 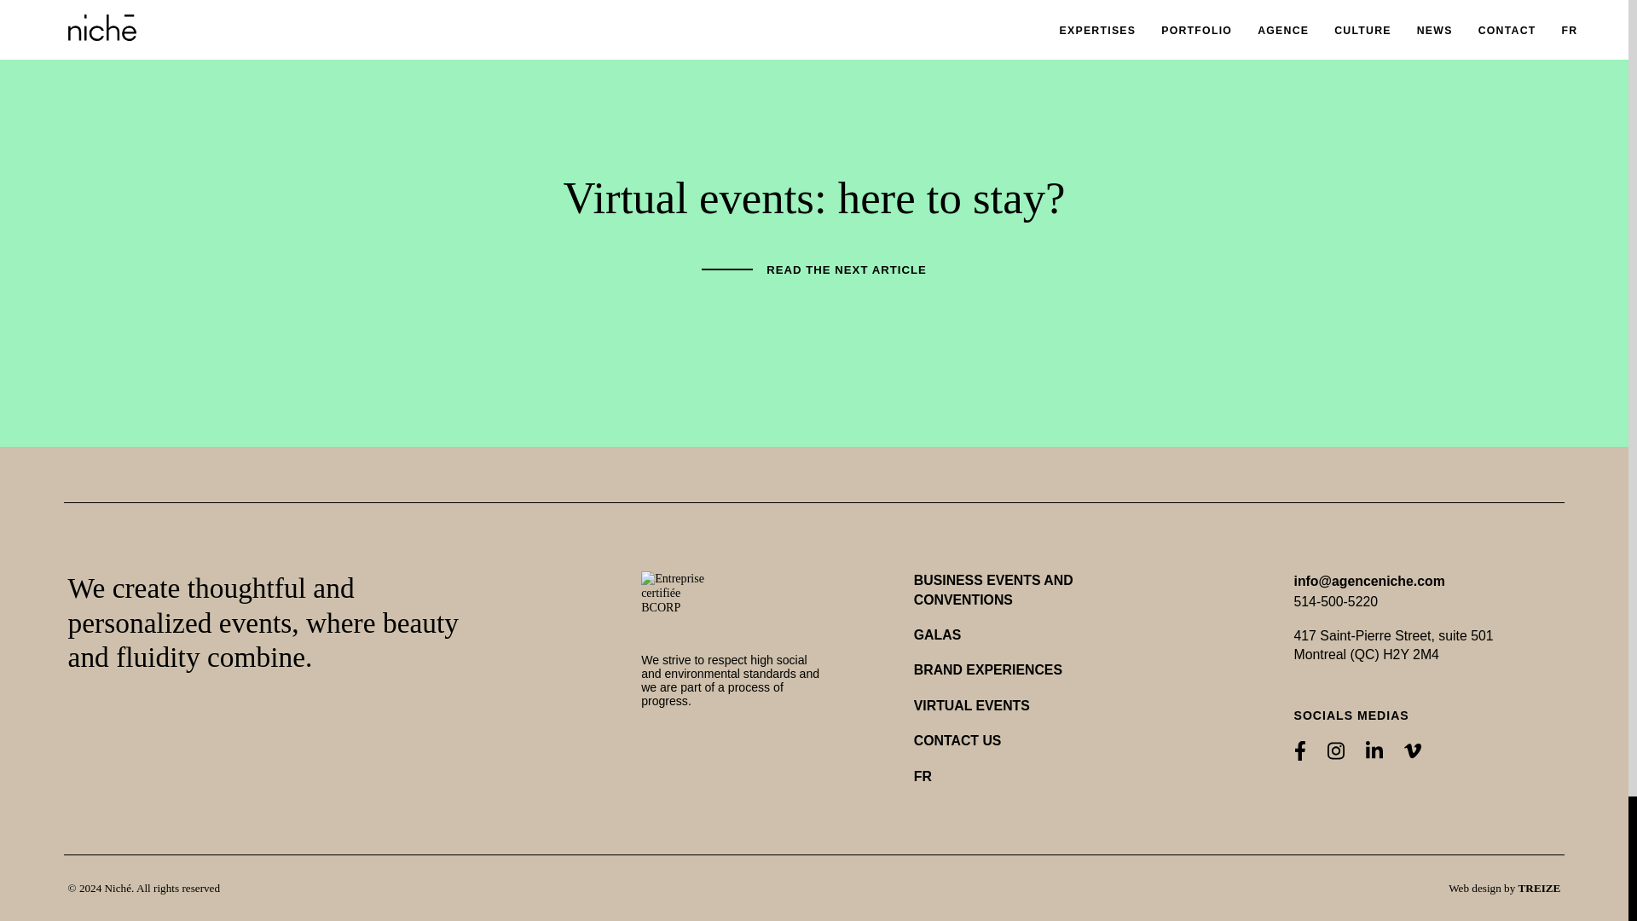 I want to click on FR, so click(x=923, y=776).